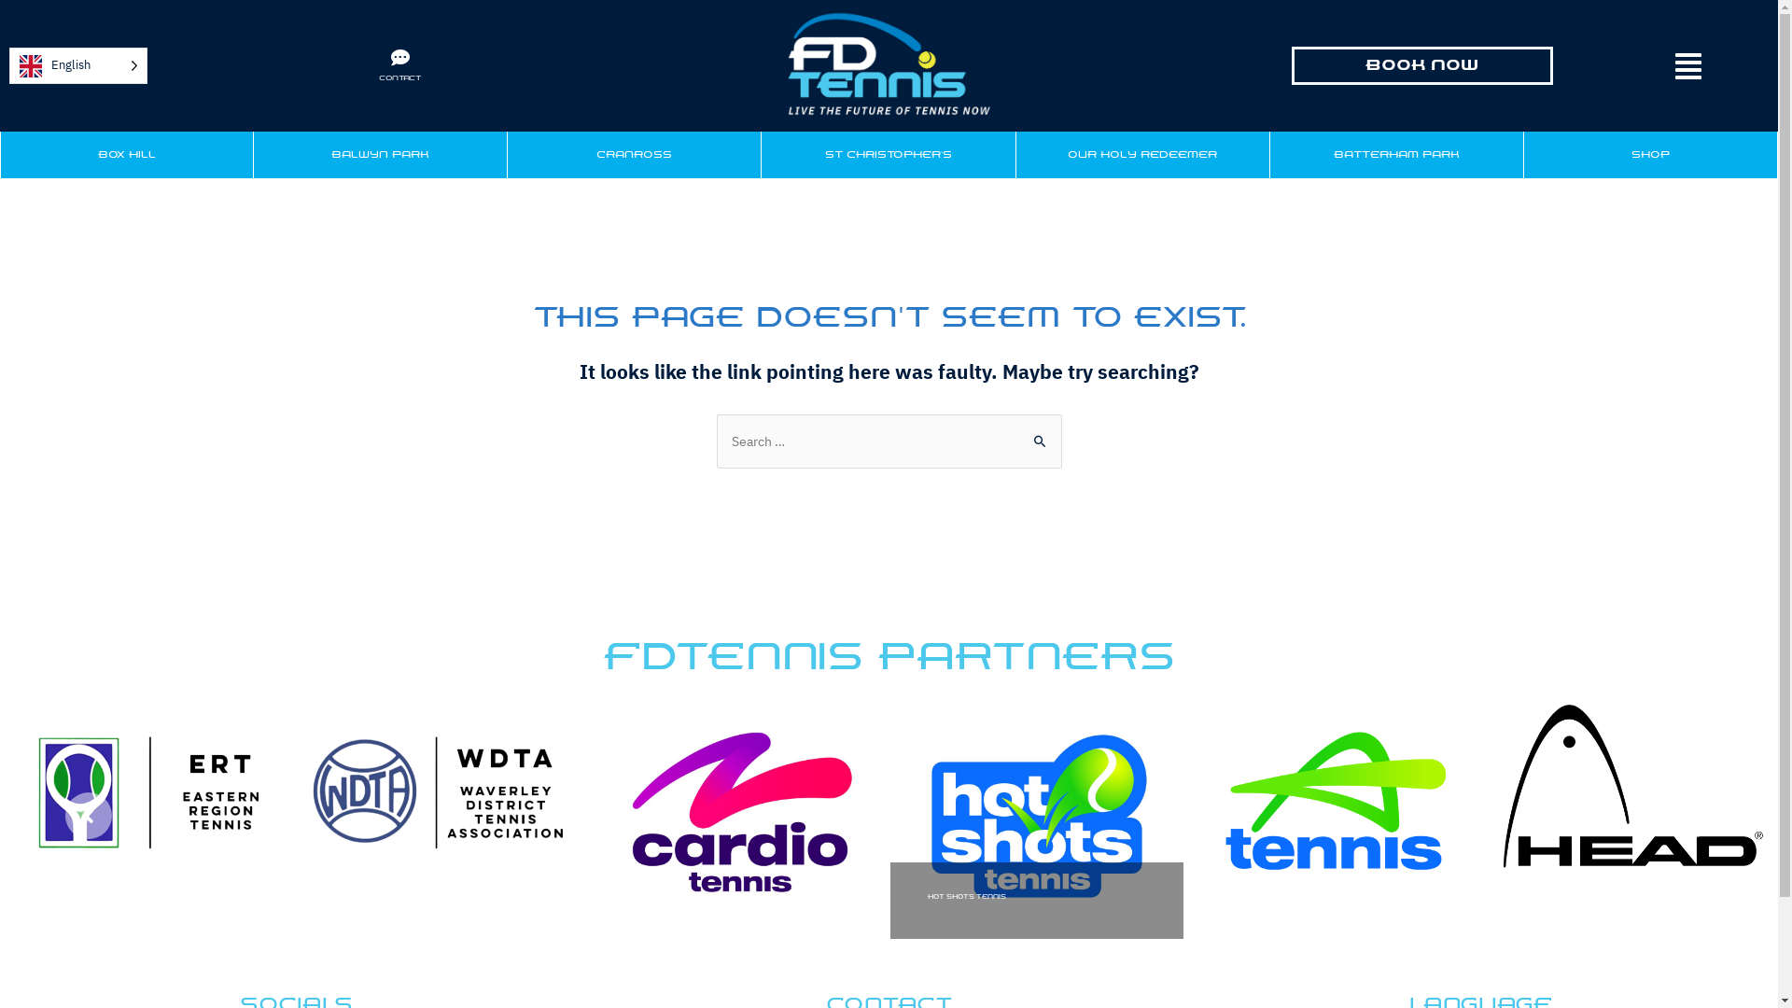 The height and width of the screenshot is (1008, 1792). Describe the element at coordinates (889, 155) in the screenshot. I see `ST CHRISTOPHER'S` at that location.